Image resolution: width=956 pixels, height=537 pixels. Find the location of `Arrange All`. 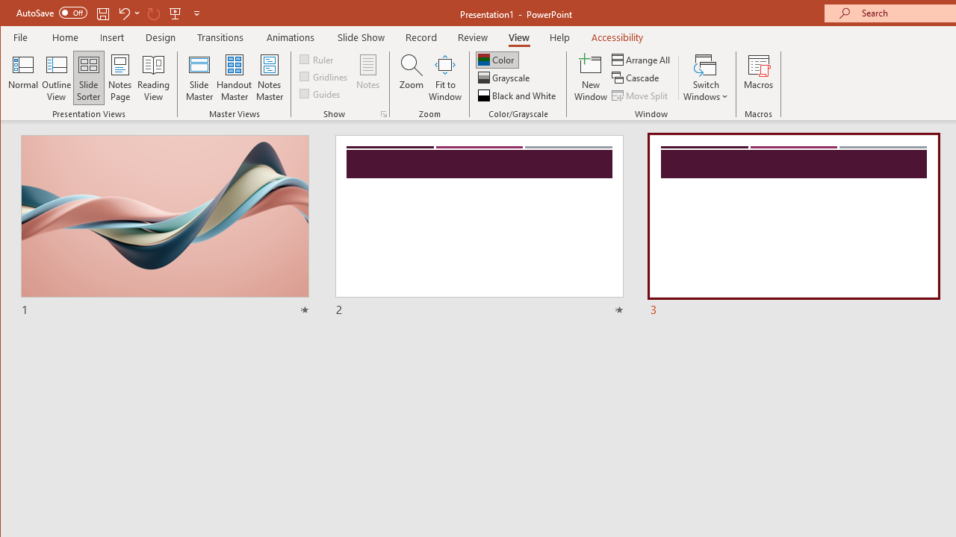

Arrange All is located at coordinates (642, 60).